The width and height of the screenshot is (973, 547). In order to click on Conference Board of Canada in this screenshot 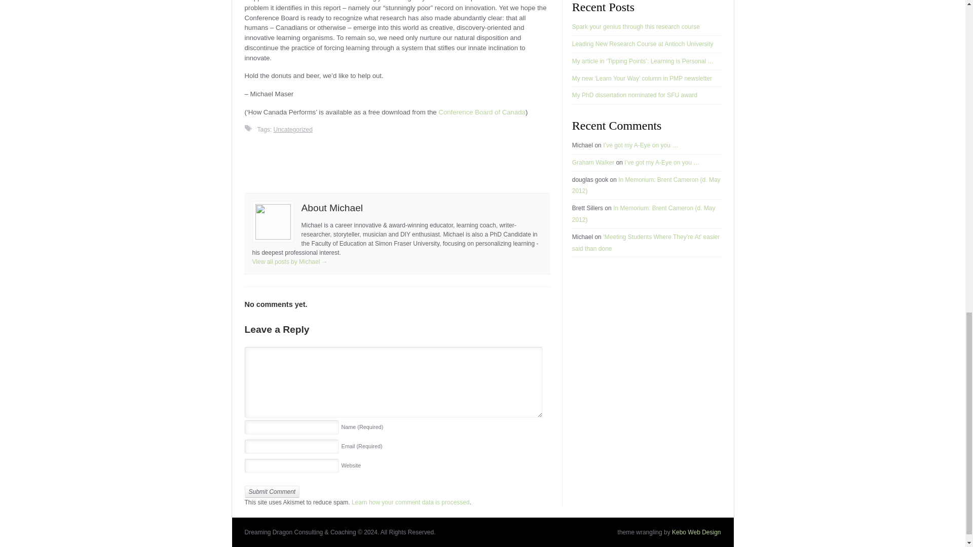, I will do `click(481, 111)`.